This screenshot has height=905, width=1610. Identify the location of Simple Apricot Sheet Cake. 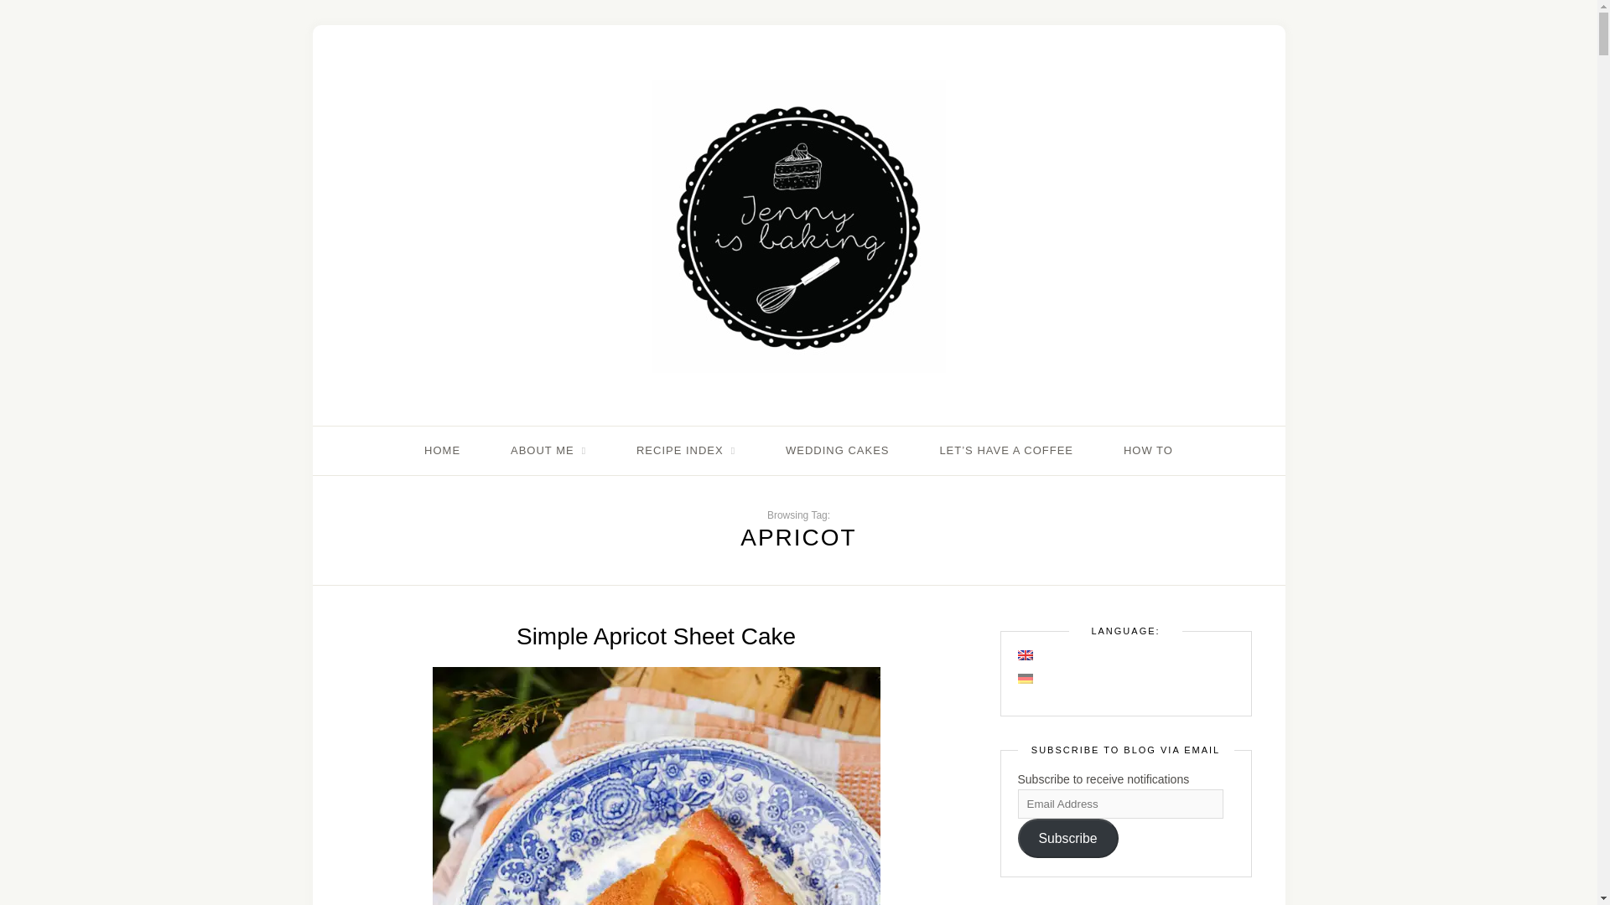
(656, 637).